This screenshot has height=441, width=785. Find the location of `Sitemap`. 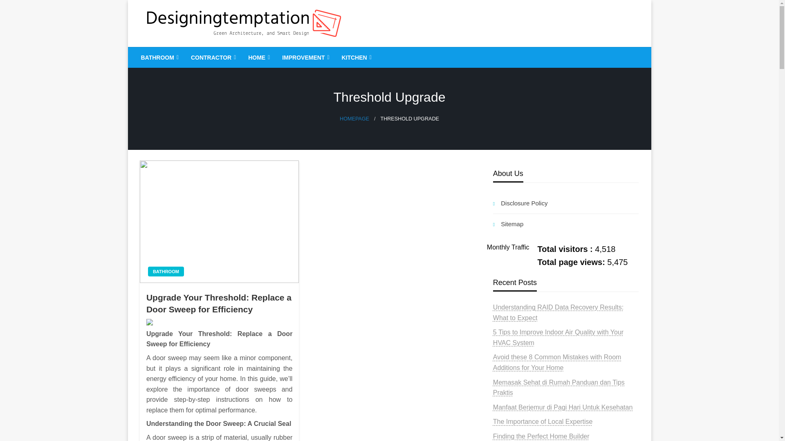

Sitemap is located at coordinates (566, 224).